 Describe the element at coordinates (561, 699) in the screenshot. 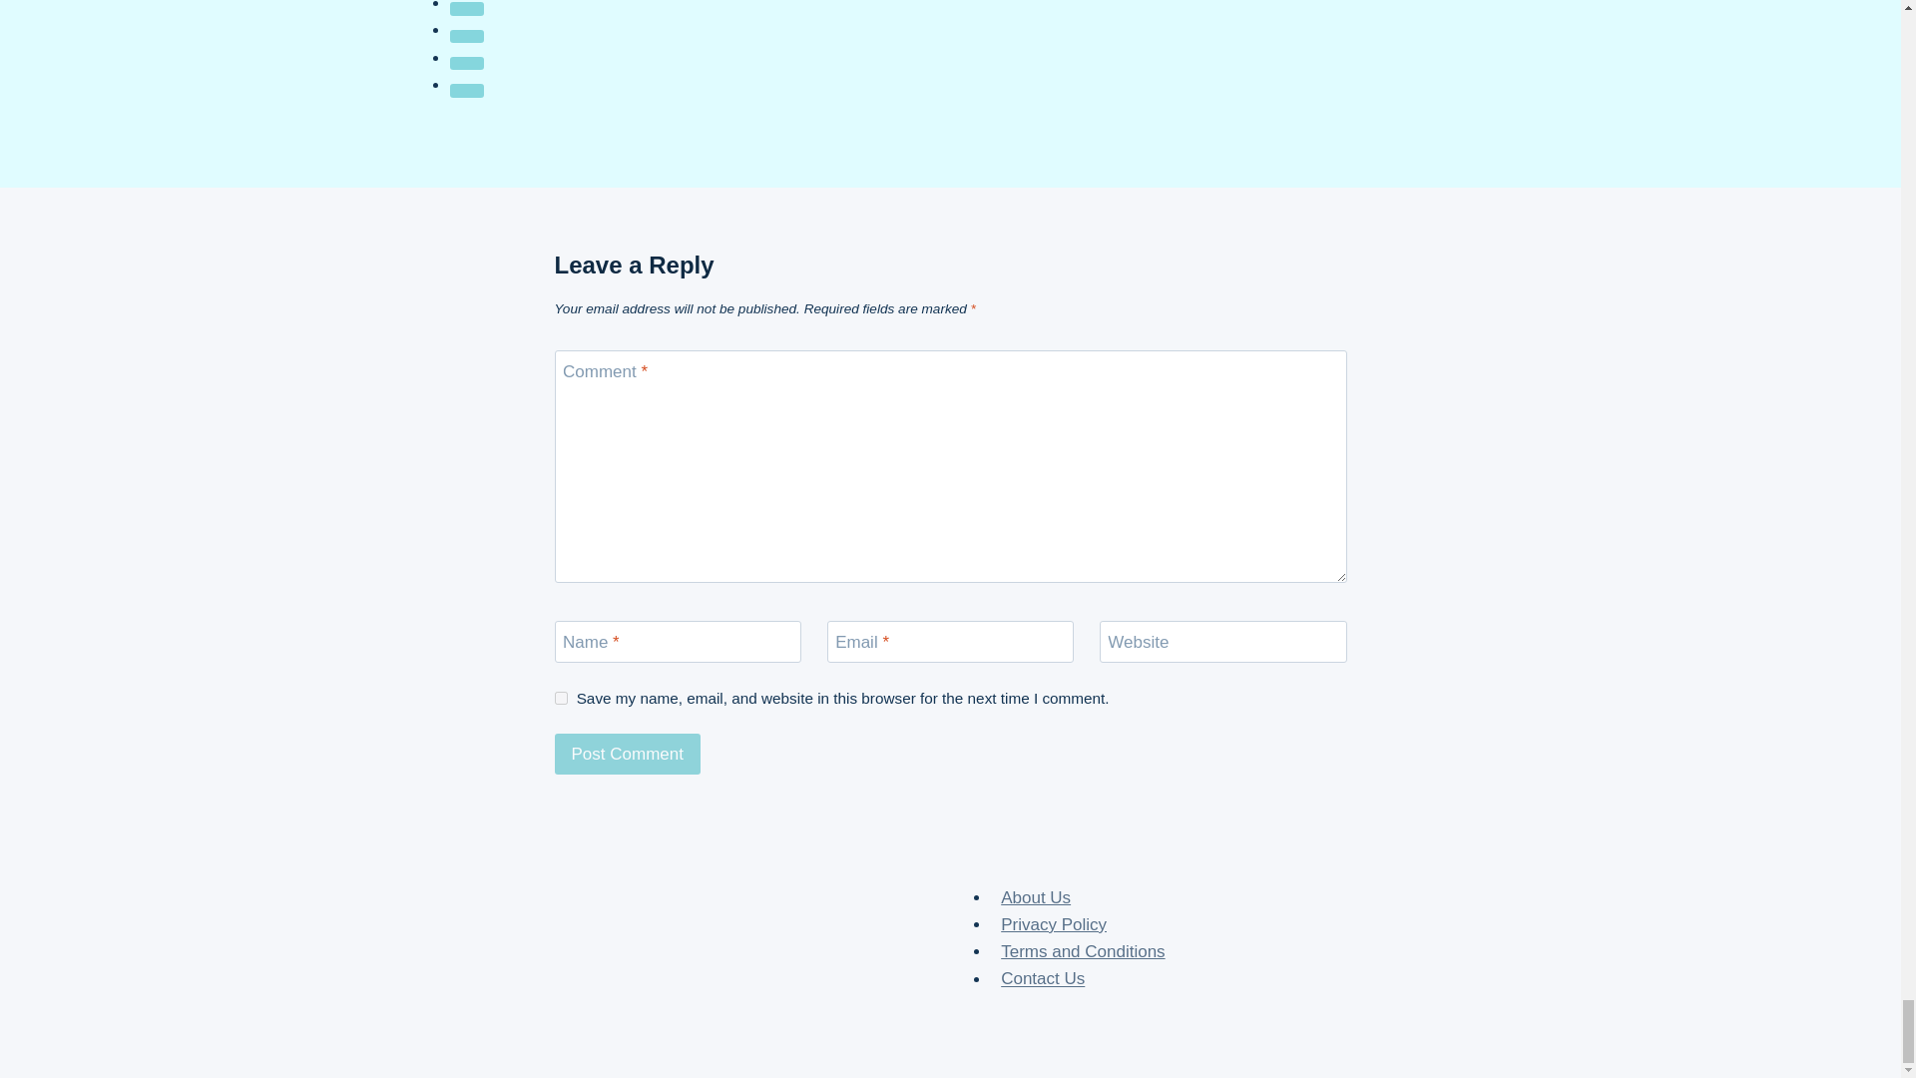

I see `yes` at that location.